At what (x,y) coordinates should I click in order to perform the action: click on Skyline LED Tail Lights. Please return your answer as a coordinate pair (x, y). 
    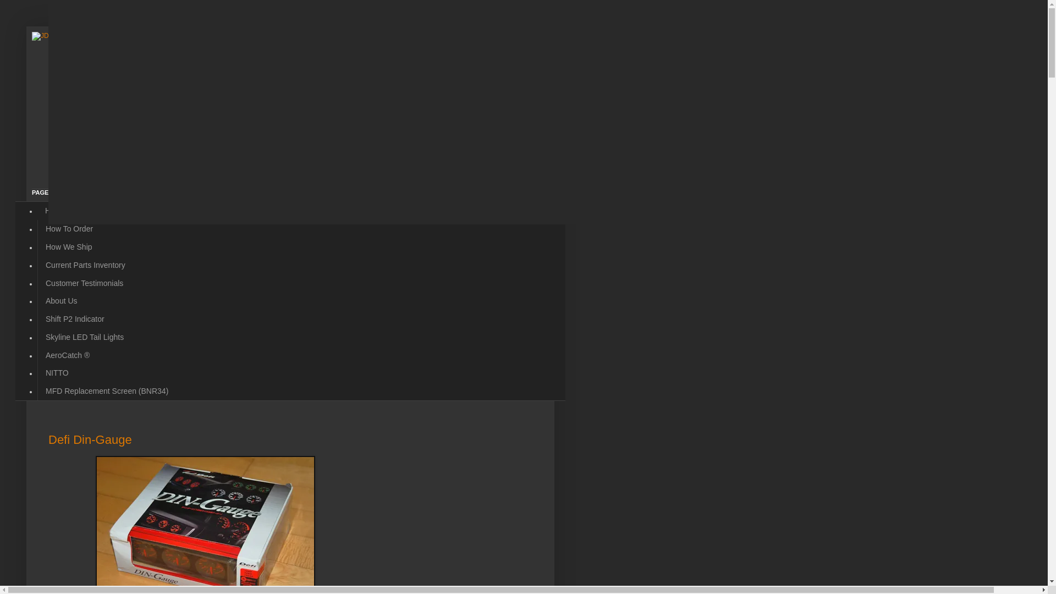
    Looking at the image, I should click on (84, 337).